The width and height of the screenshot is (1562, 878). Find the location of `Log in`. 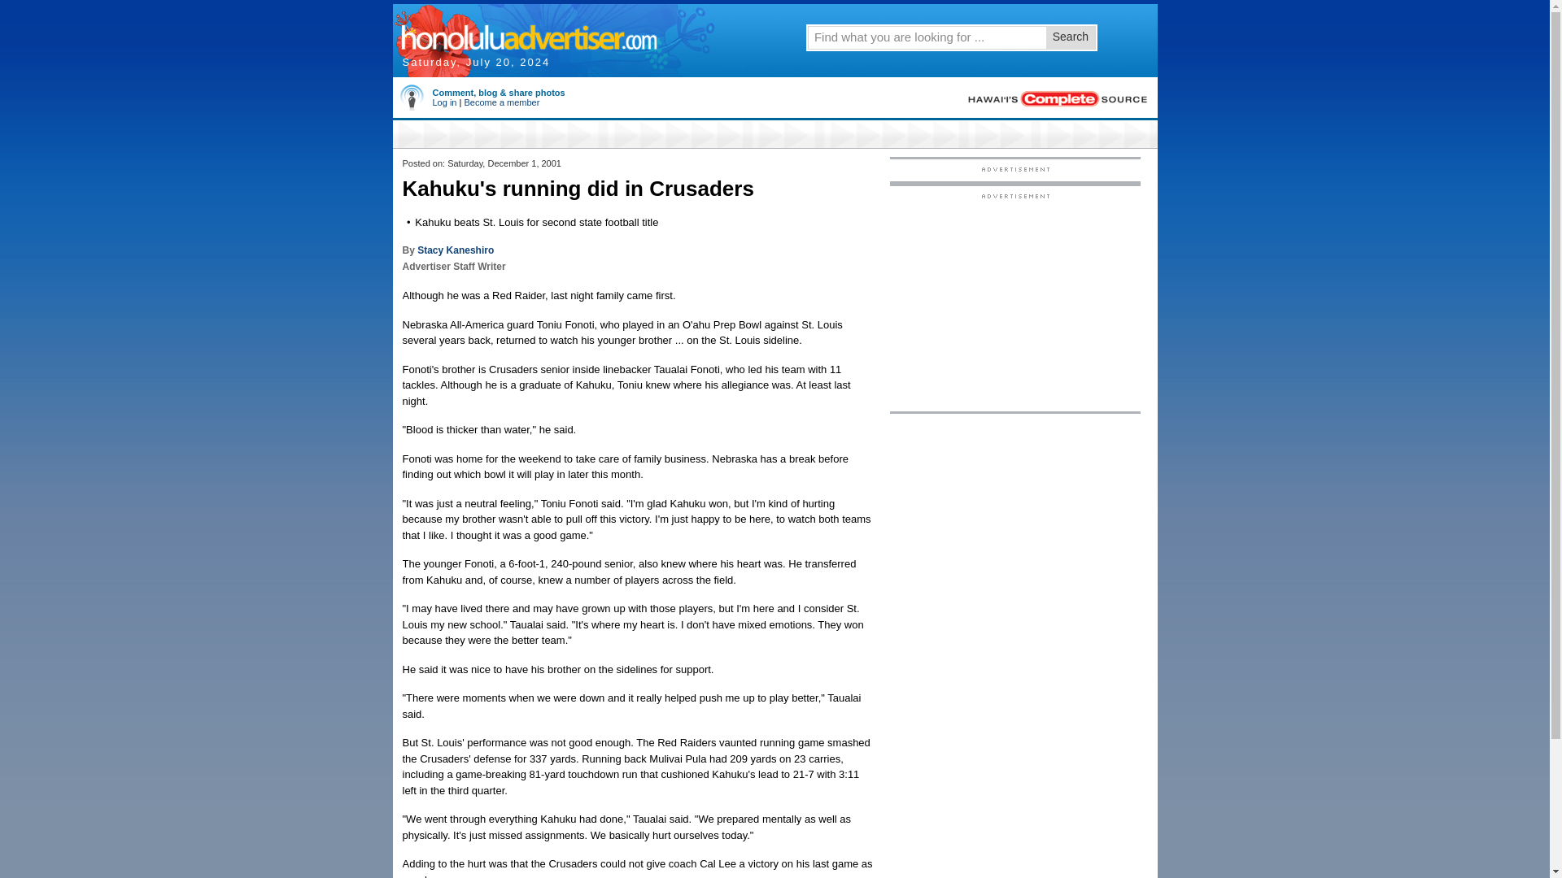

Log in is located at coordinates (444, 102).